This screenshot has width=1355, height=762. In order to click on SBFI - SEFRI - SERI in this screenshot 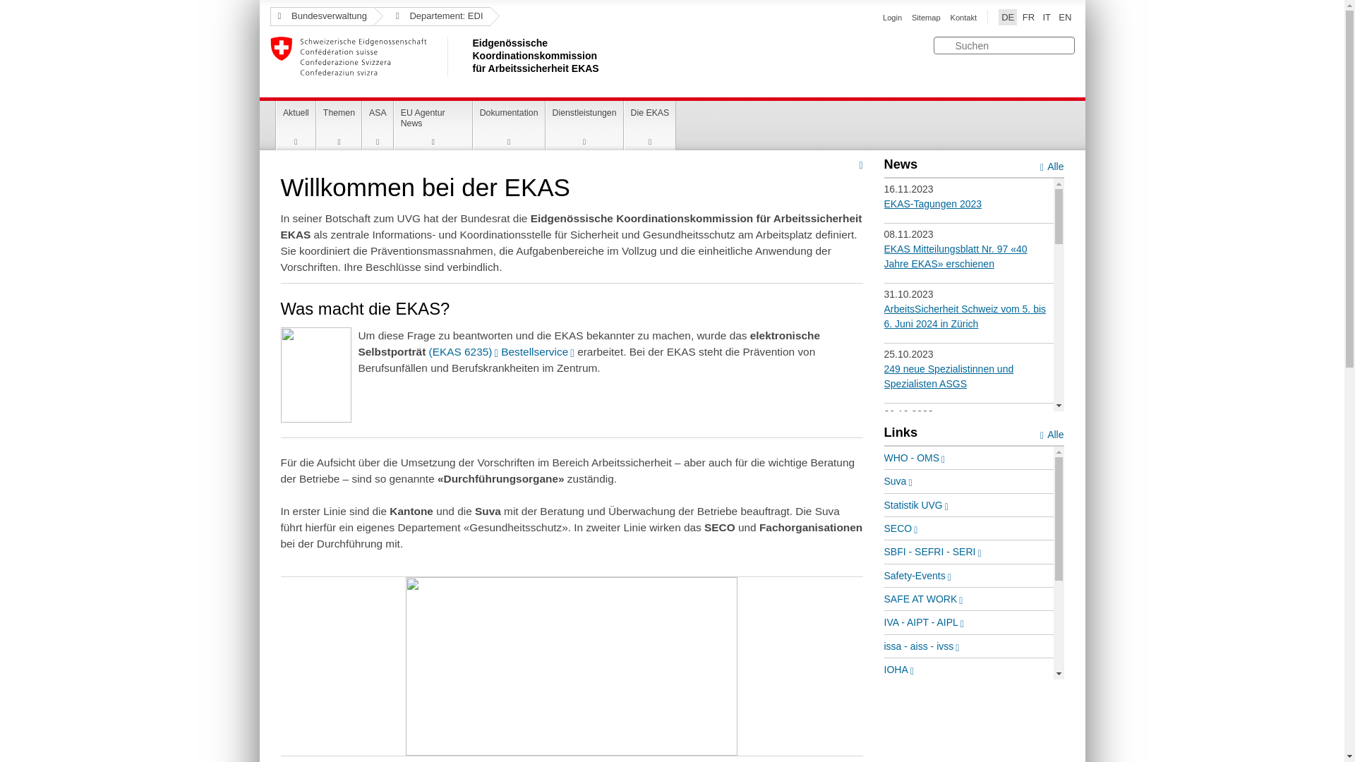, I will do `click(932, 552)`.